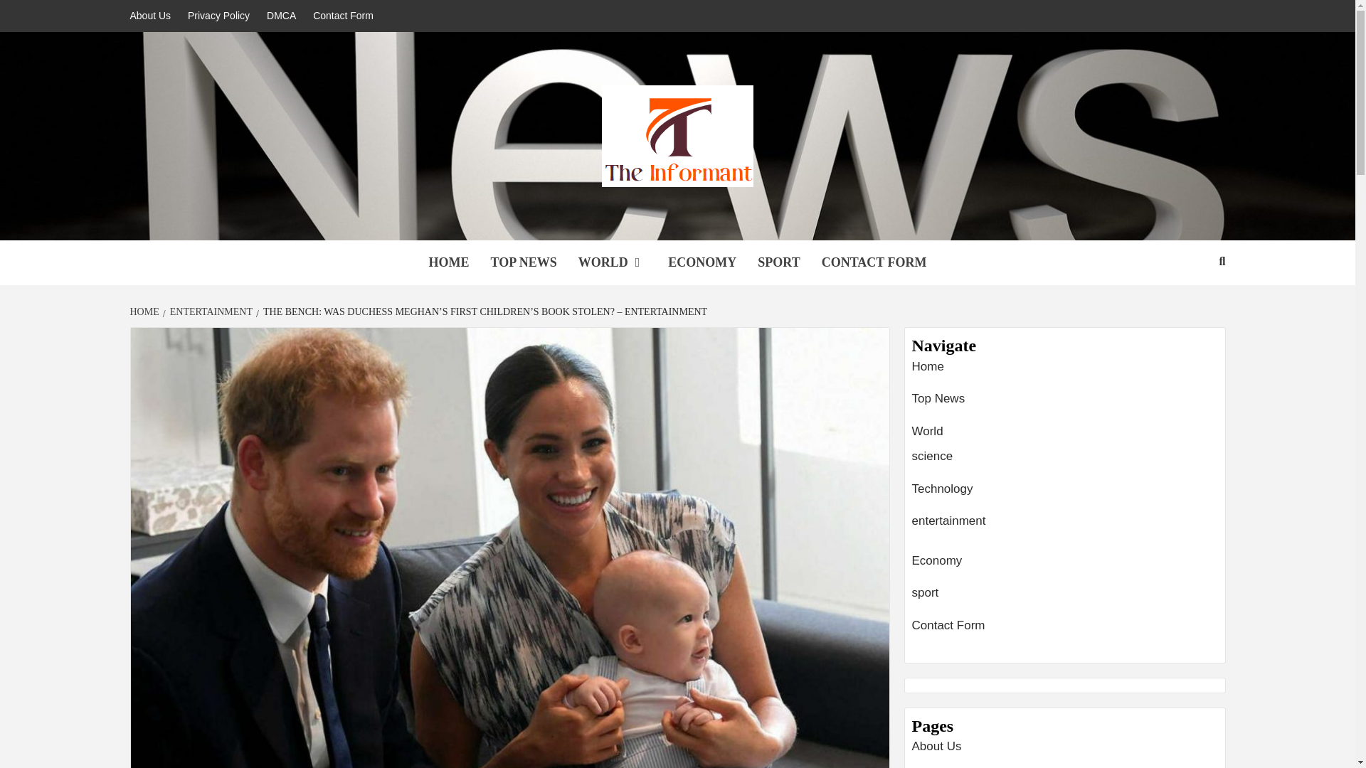  Describe the element at coordinates (440, 222) in the screenshot. I see `THE INFORMANT` at that location.